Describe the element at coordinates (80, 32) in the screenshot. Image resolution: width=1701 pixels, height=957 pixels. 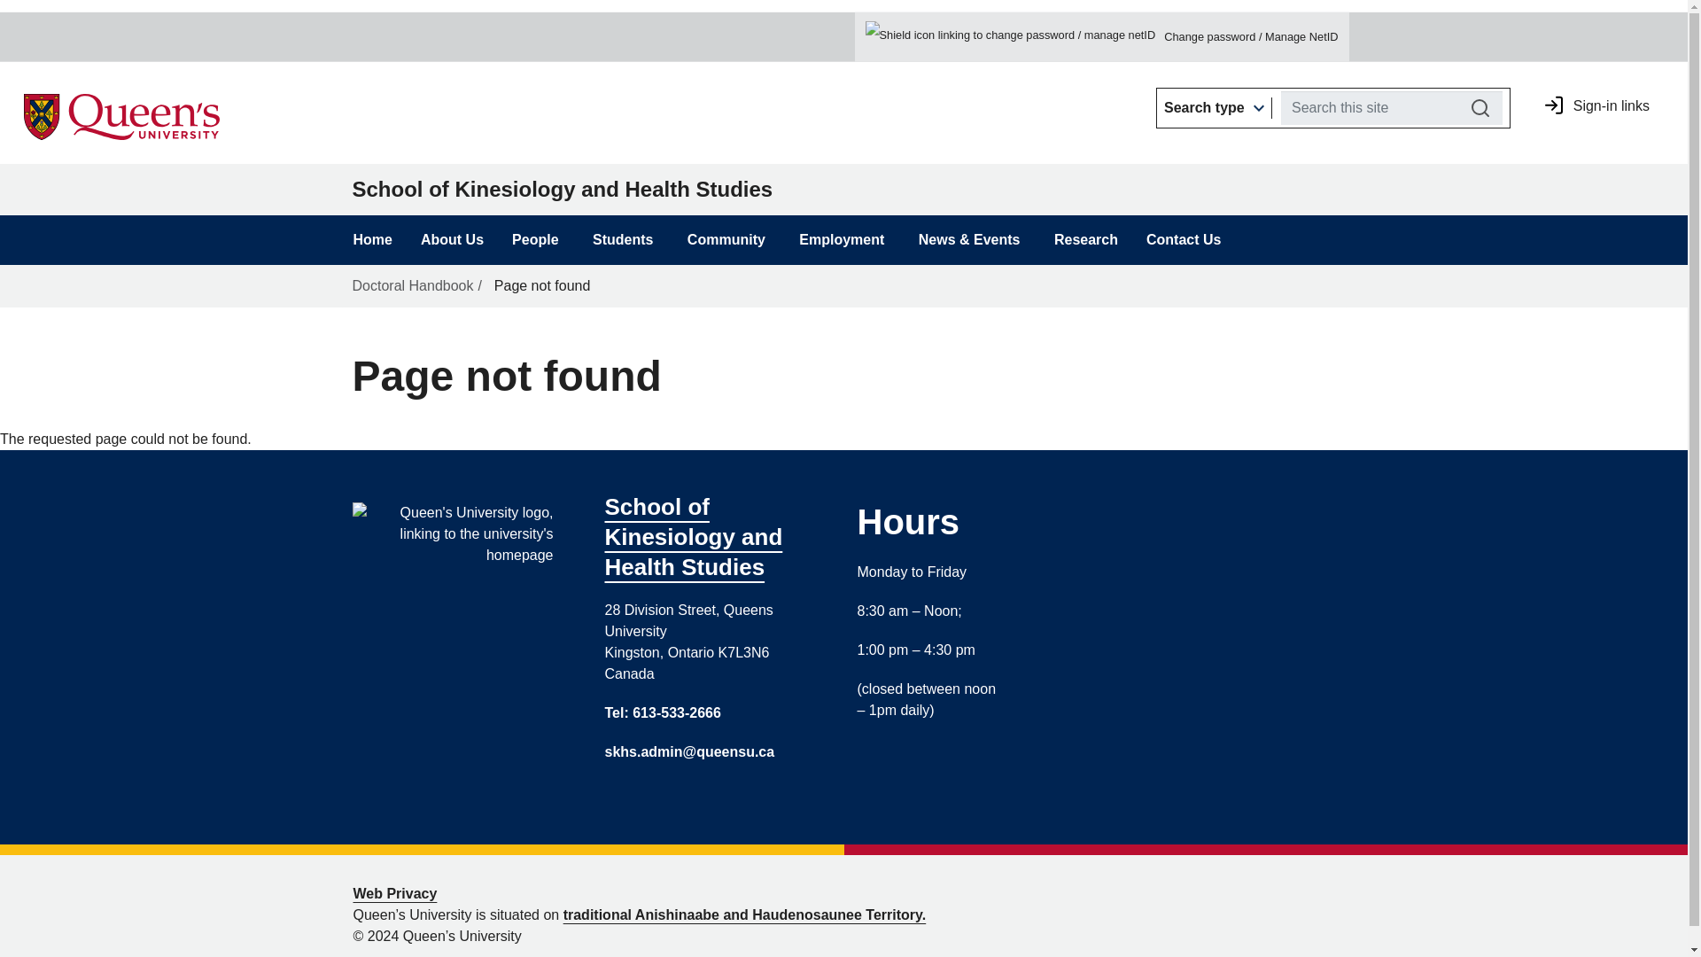
I see `Home` at that location.